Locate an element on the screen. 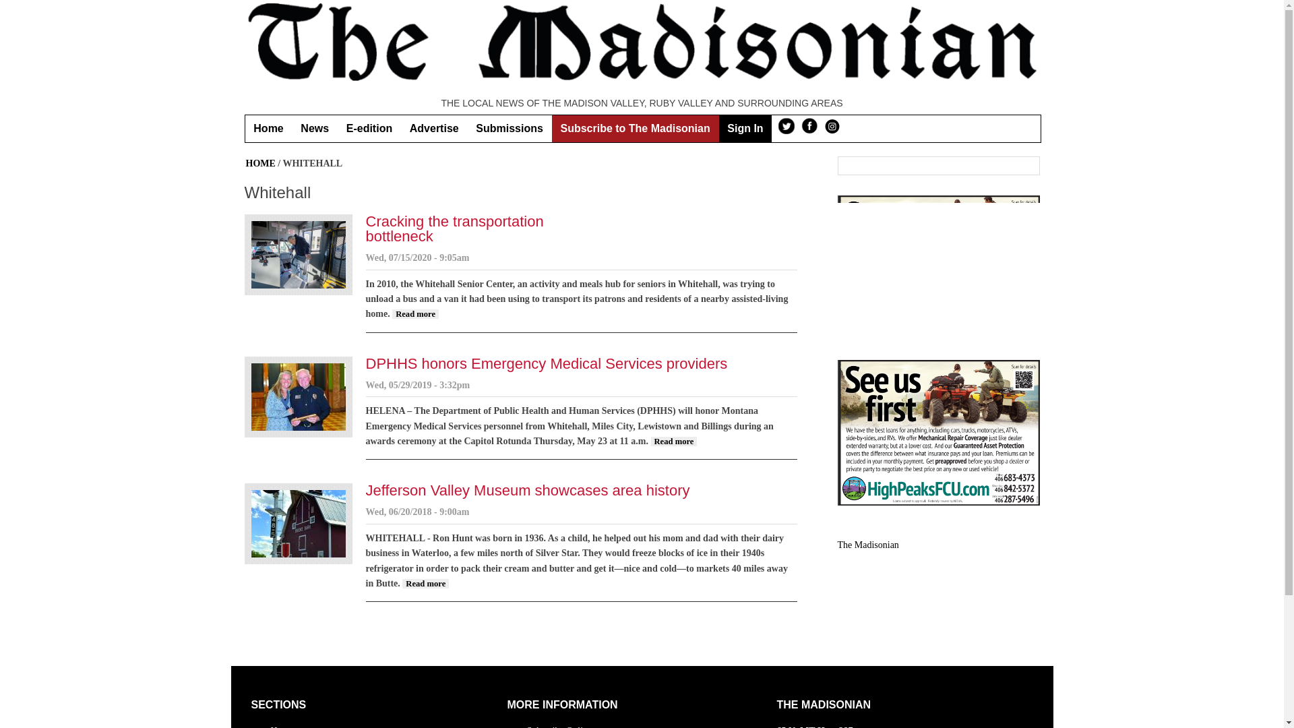 This screenshot has width=1294, height=728. Subscribe to The Madisonian is located at coordinates (636, 128).